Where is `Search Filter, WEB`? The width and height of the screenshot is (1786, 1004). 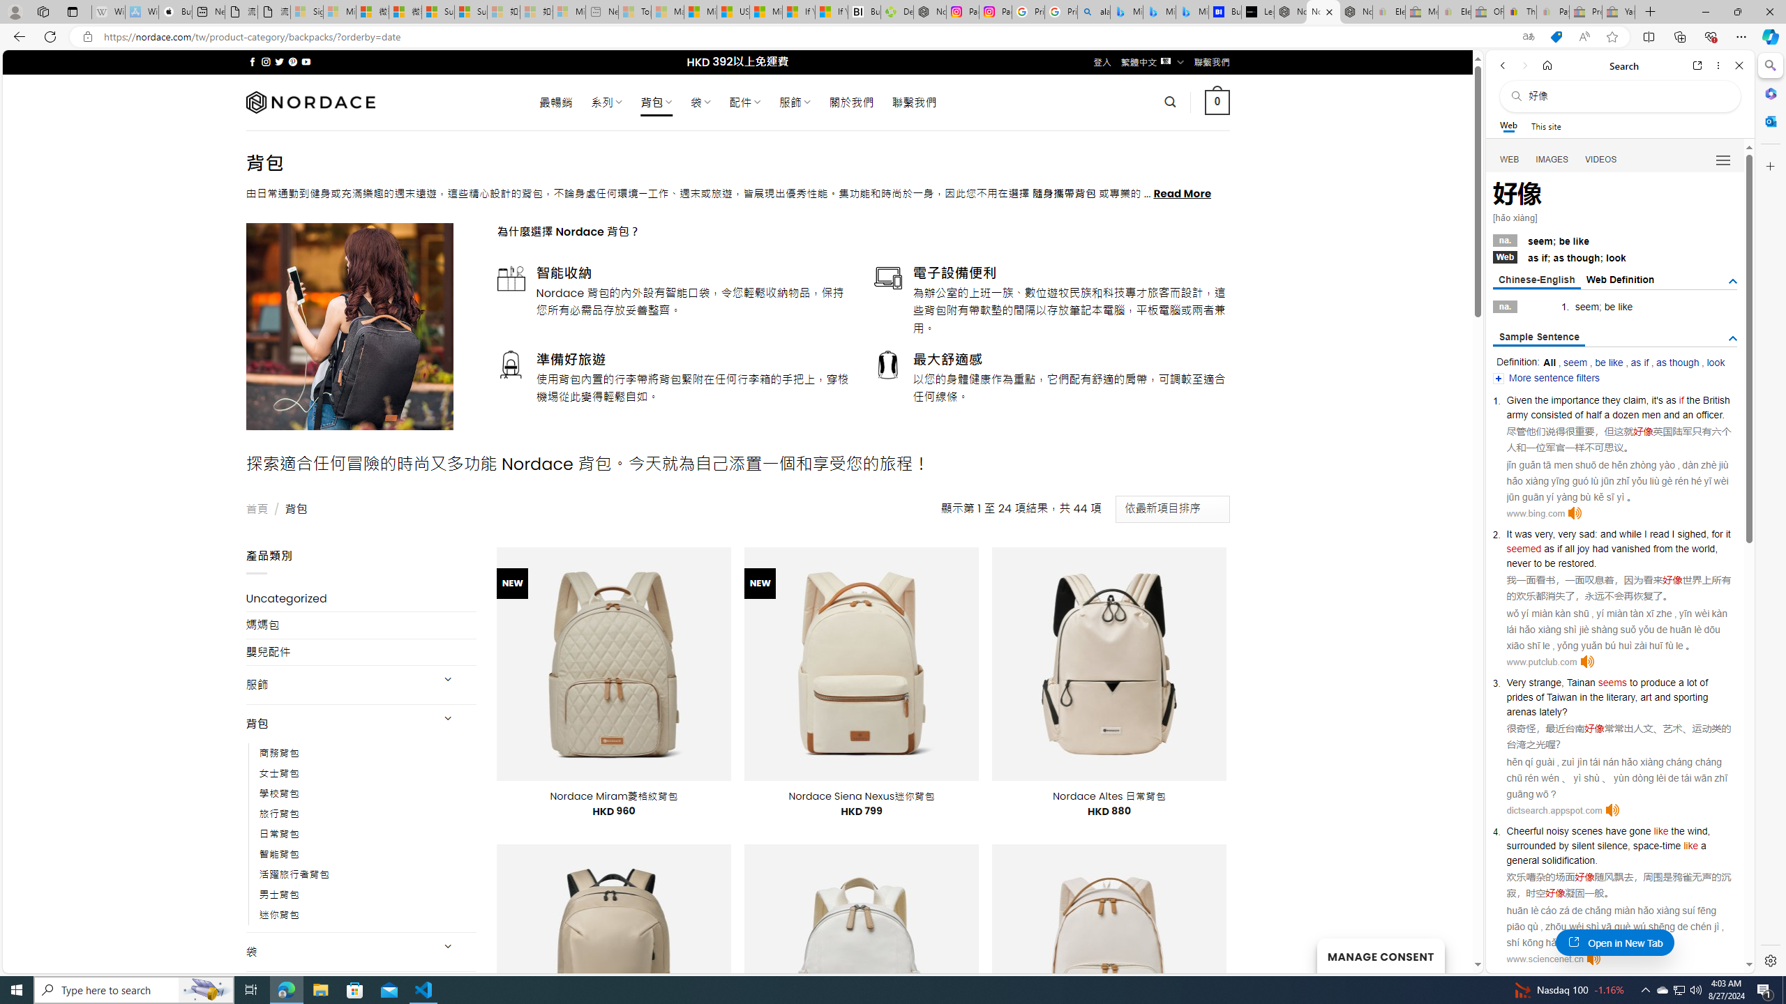
Search Filter, WEB is located at coordinates (1510, 159).